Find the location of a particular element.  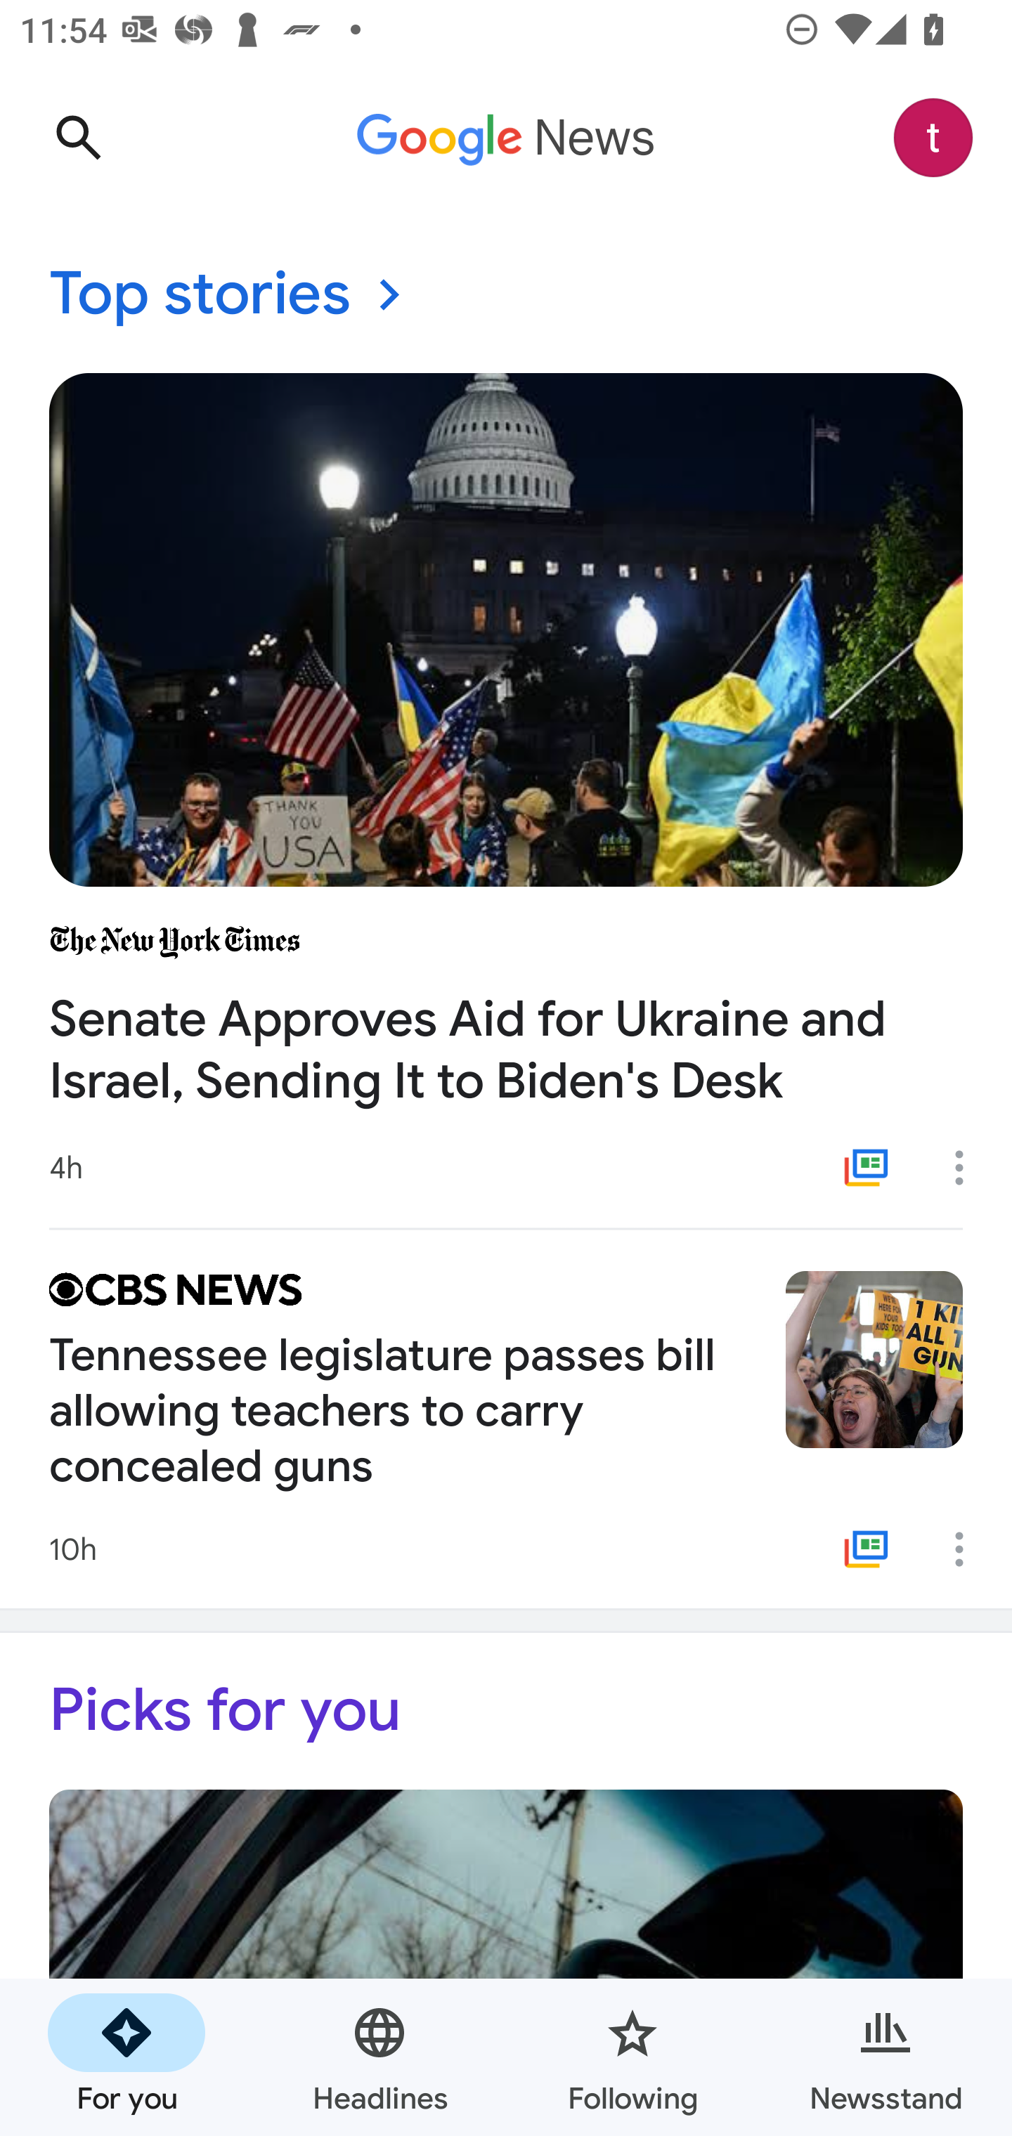

Newsstand is located at coordinates (885, 2057).